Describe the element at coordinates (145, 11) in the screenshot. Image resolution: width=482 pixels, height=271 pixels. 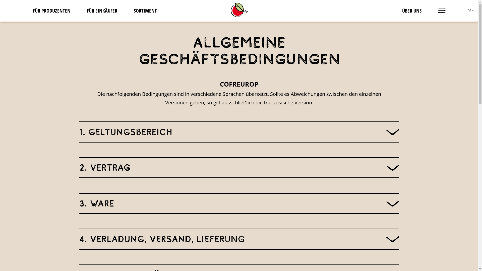
I see `SORTIMENT` at that location.